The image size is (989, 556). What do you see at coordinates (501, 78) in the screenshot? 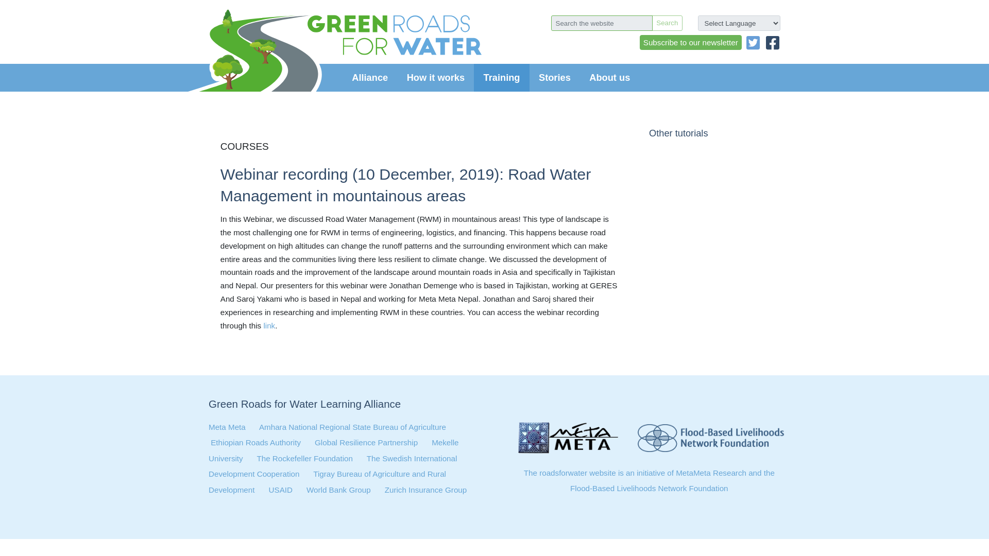
I see `Training` at bounding box center [501, 78].